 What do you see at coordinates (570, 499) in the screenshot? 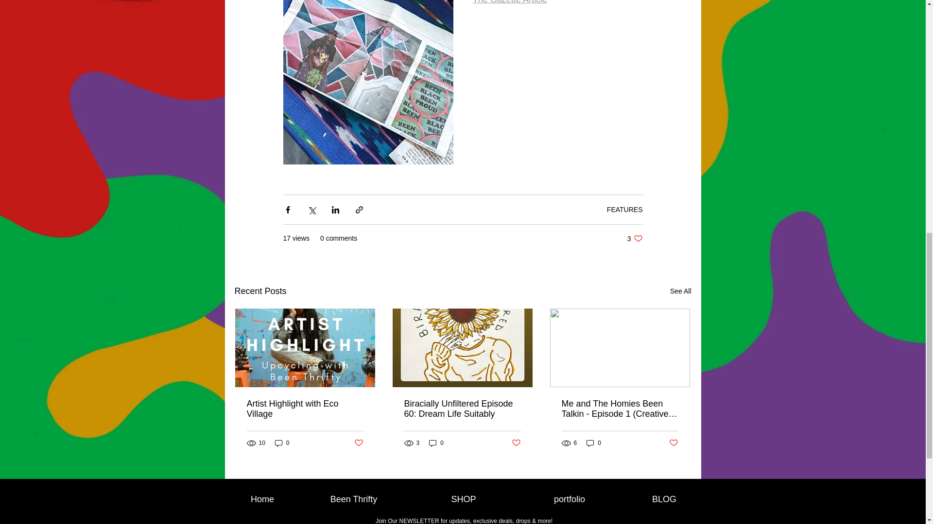
I see `portfolio` at bounding box center [570, 499].